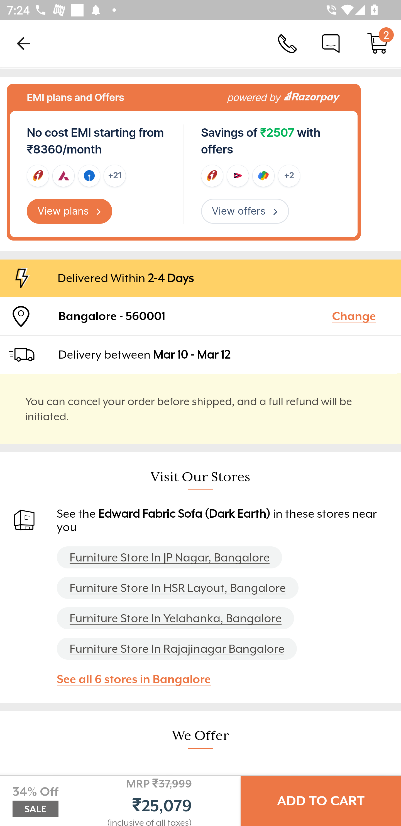 Image resolution: width=401 pixels, height=826 pixels. I want to click on  Bangalore - 560001 Change, so click(200, 316).